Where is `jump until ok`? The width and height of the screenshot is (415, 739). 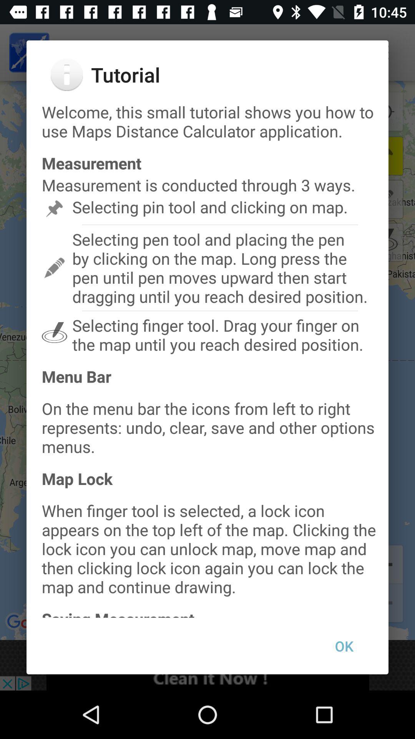
jump until ok is located at coordinates (344, 646).